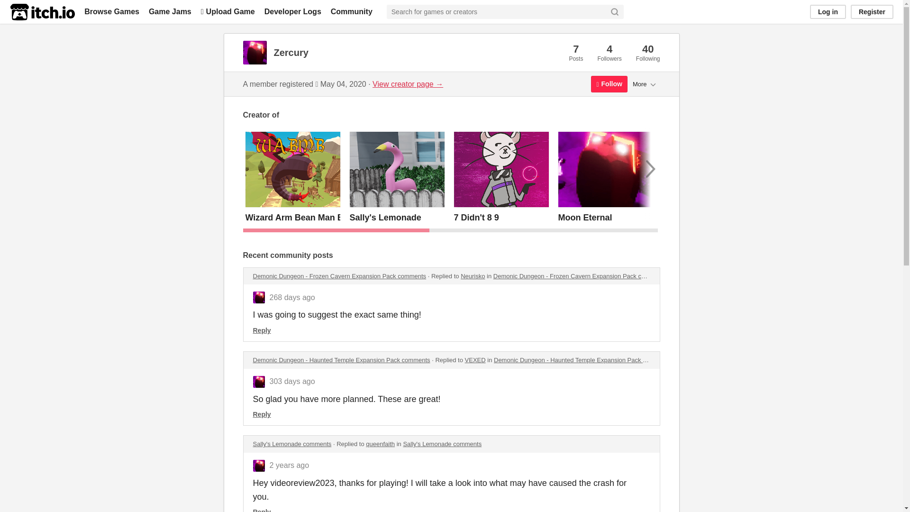 The image size is (910, 512). What do you see at coordinates (303, 217) in the screenshot?
I see `Wizard Arm Bean Man Brawl` at bounding box center [303, 217].